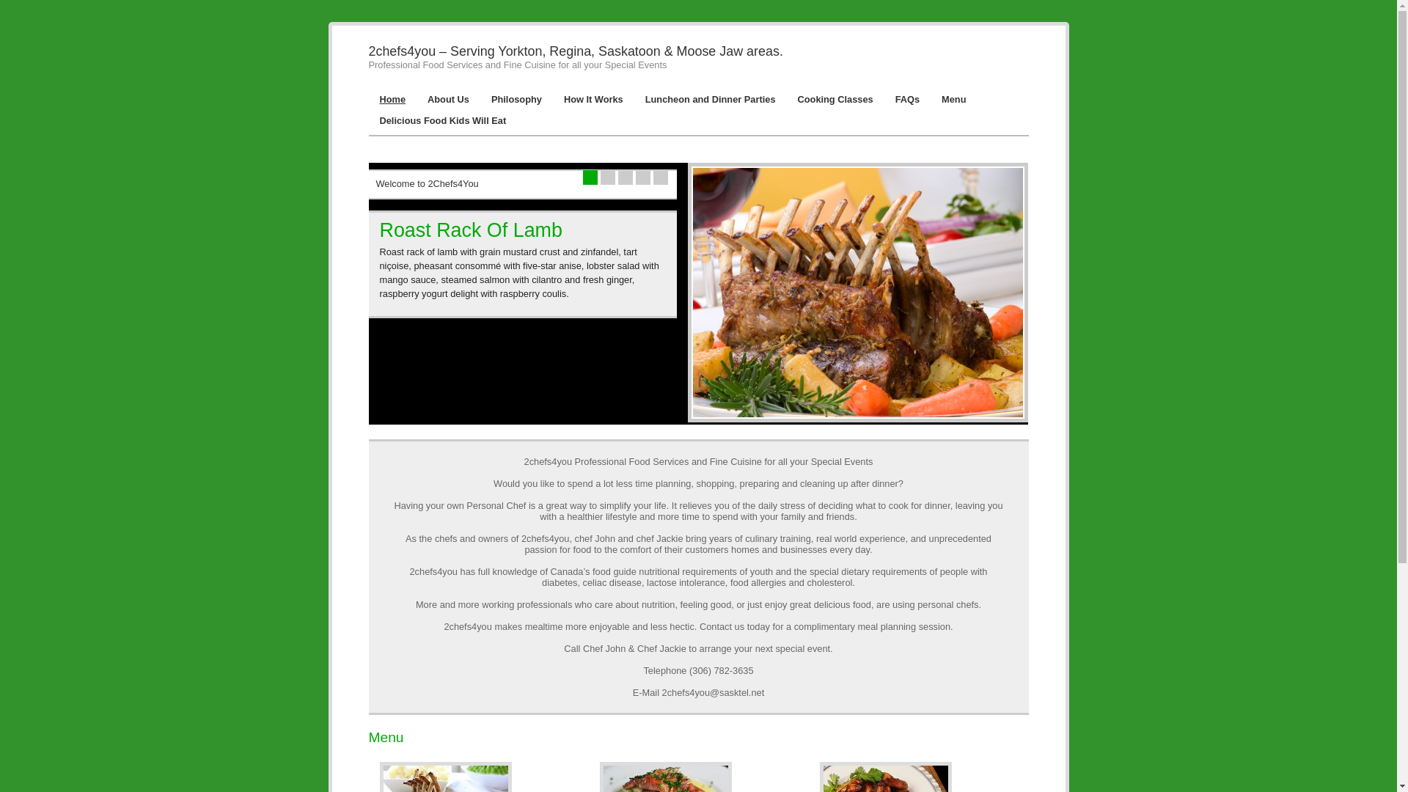 The height and width of the screenshot is (792, 1408). I want to click on 5, so click(660, 177).